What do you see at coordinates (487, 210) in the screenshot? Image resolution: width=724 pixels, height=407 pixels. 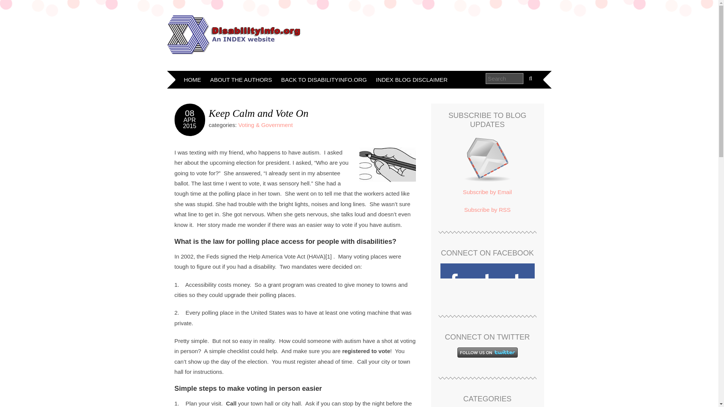 I see `Subscribe by RSS` at bounding box center [487, 210].